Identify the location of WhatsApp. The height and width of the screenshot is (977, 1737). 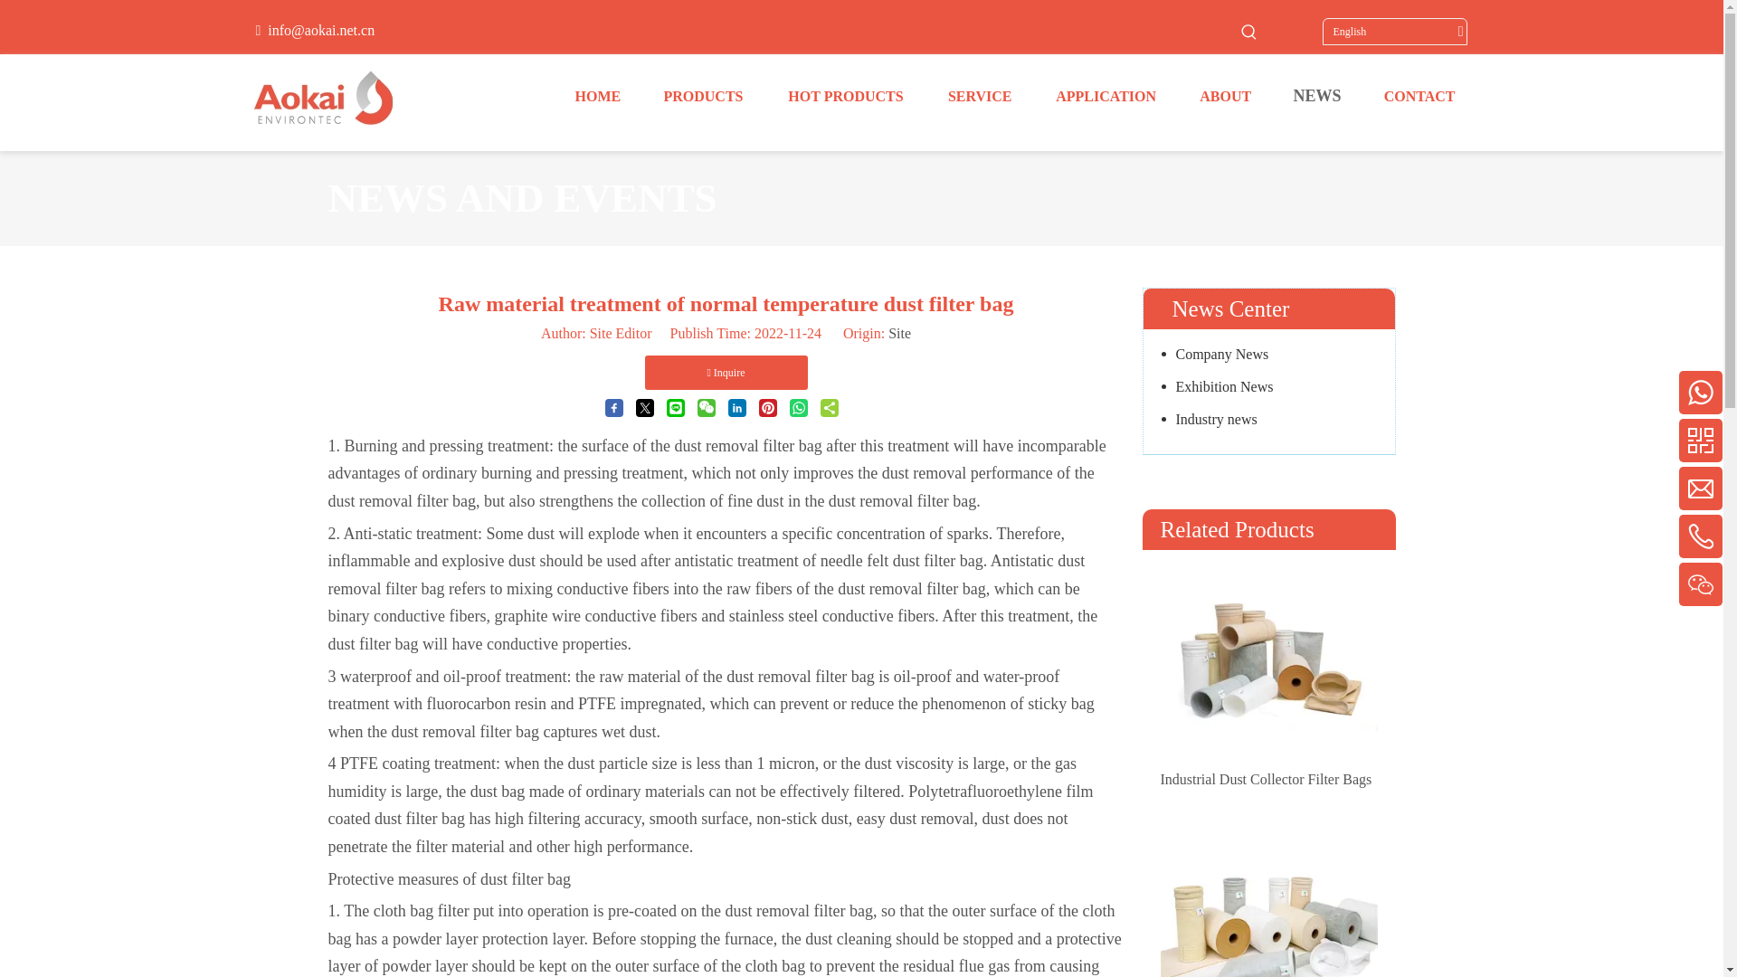
(1553, 671).